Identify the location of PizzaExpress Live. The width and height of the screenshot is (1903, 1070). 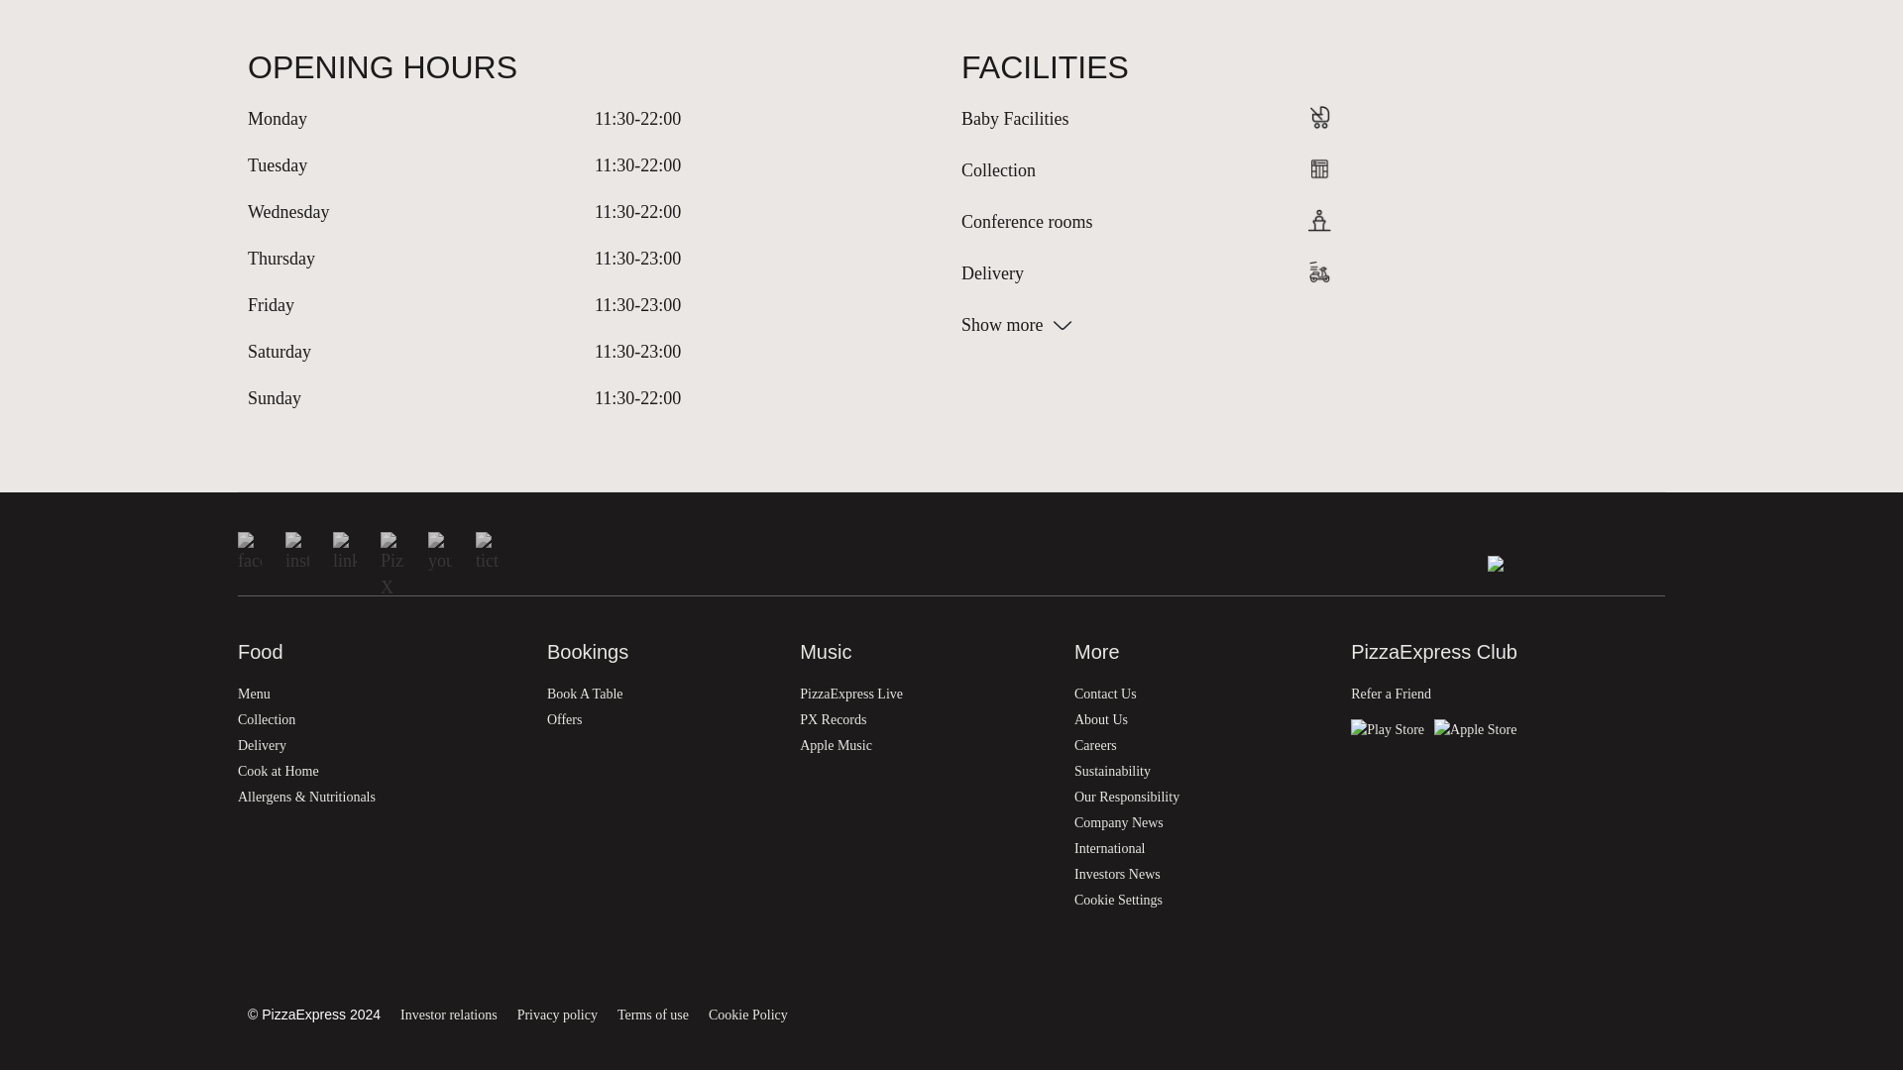
(924, 696).